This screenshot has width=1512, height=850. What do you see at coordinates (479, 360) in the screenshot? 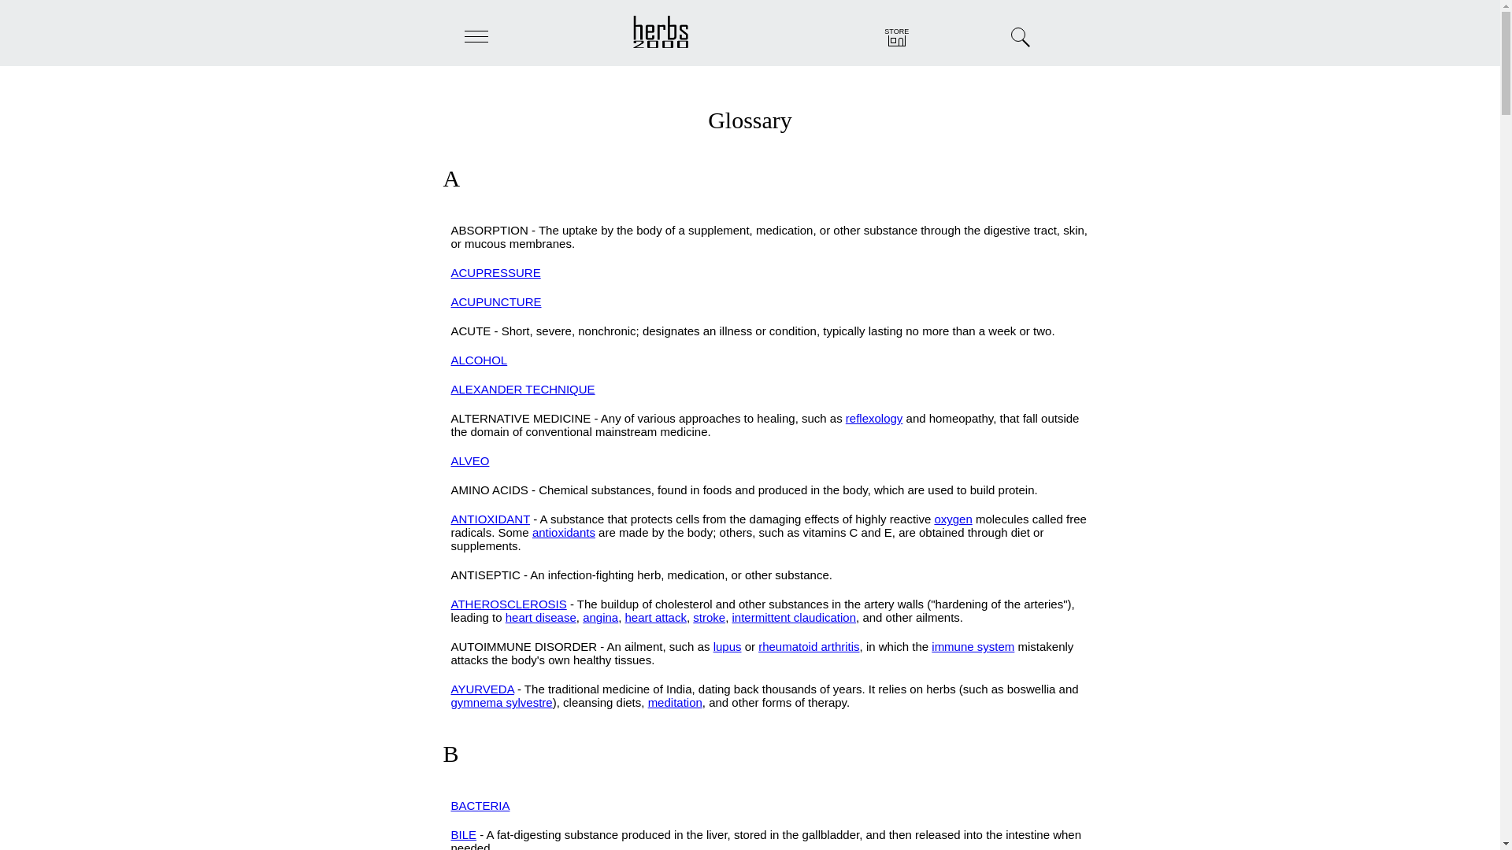
I see `ALCOHOL` at bounding box center [479, 360].